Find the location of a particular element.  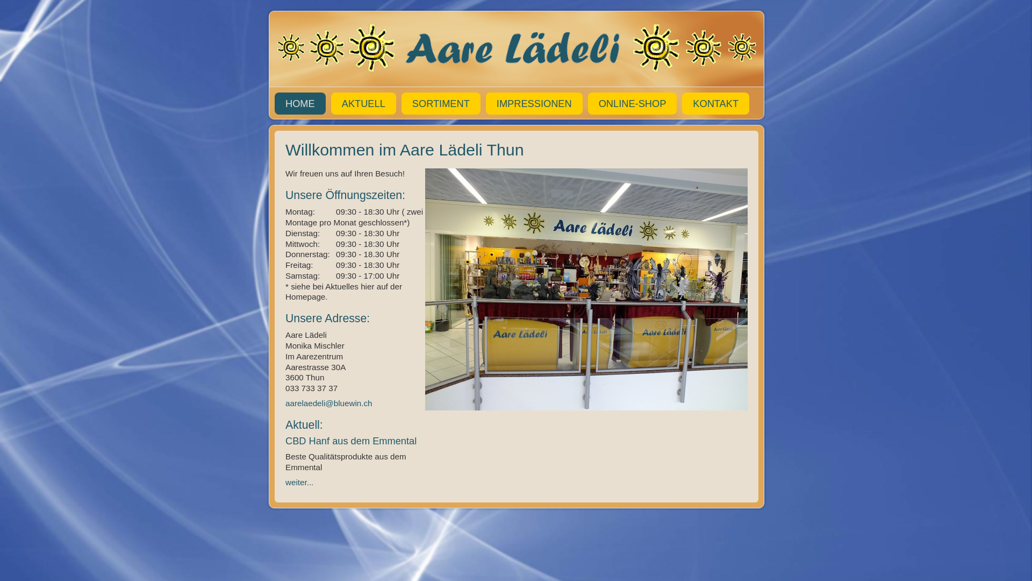

IMPRESSIONEN is located at coordinates (534, 103).